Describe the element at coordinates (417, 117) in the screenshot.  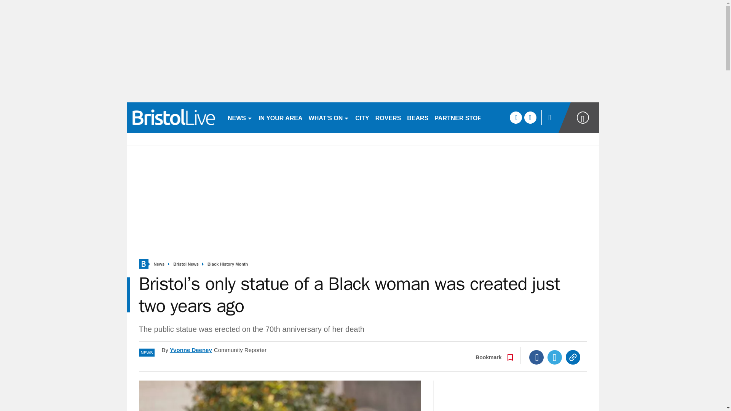
I see `BEARS` at that location.